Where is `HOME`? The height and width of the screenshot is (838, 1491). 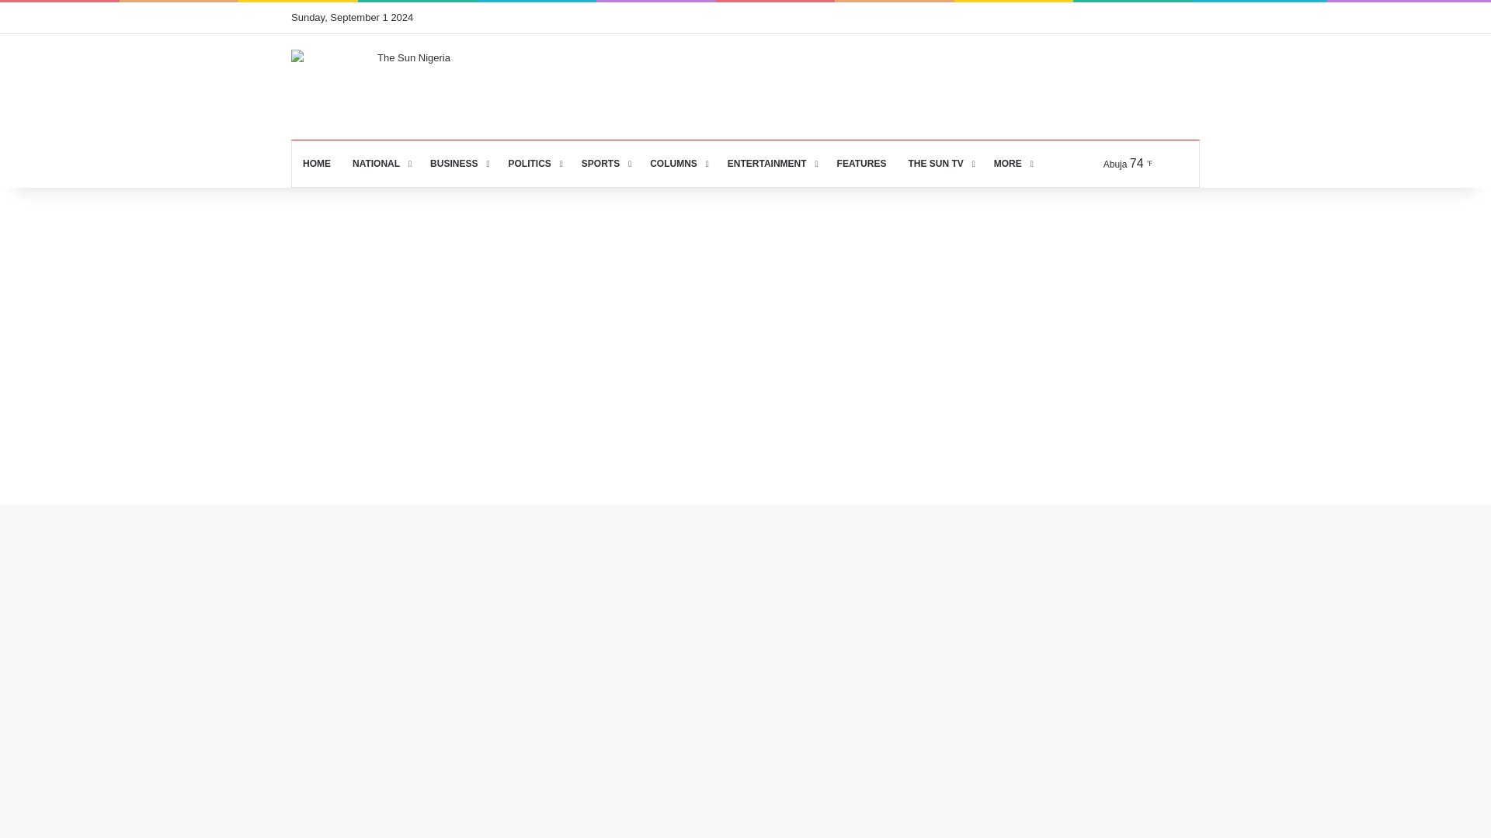
HOME is located at coordinates (317, 163).